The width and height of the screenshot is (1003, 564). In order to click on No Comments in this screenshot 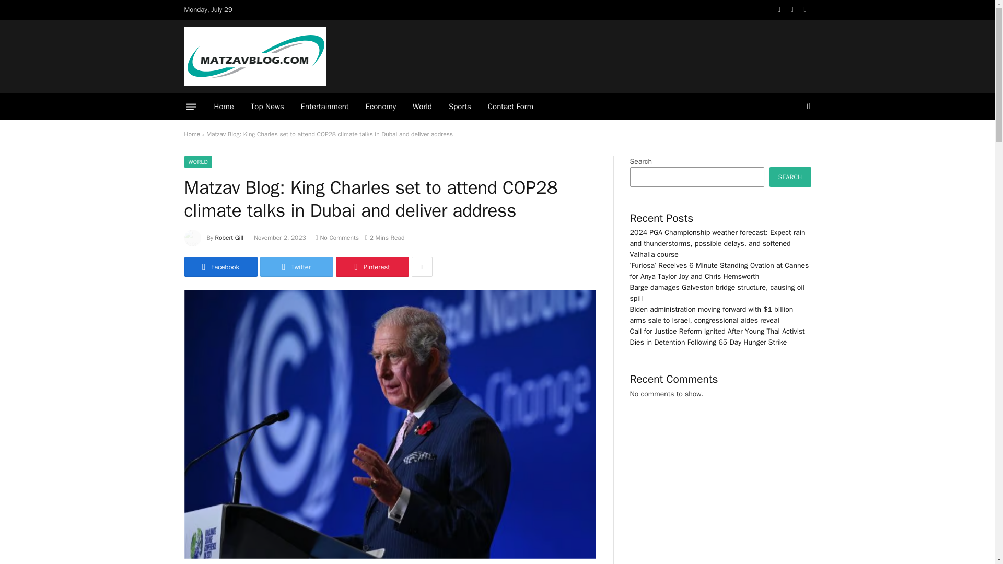, I will do `click(337, 238)`.